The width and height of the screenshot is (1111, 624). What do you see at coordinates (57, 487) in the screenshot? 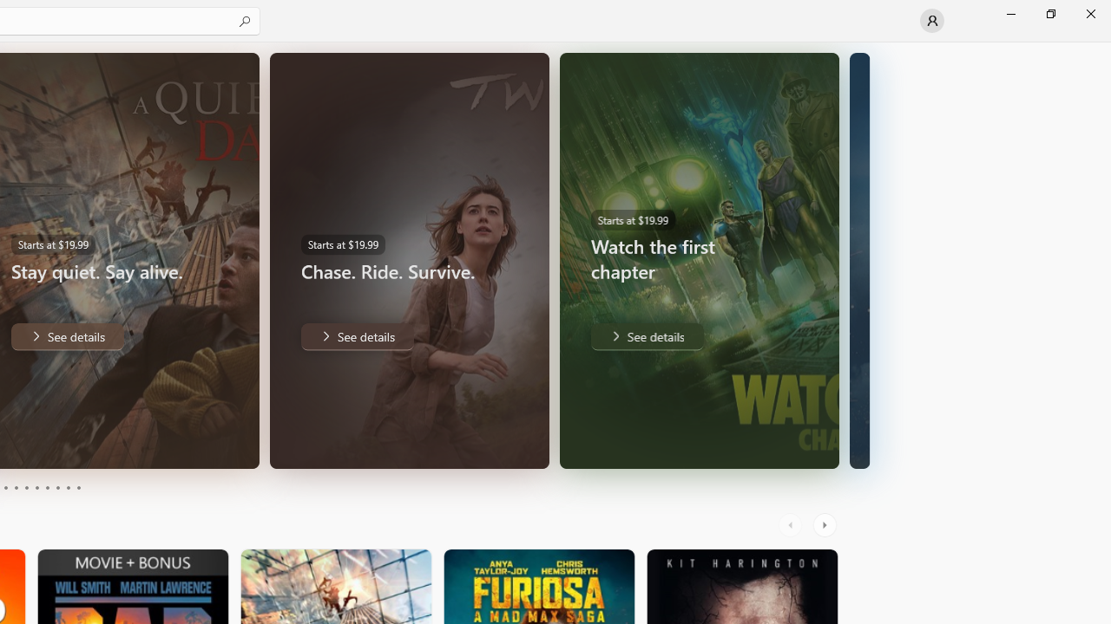
I see `Page 8` at bounding box center [57, 487].